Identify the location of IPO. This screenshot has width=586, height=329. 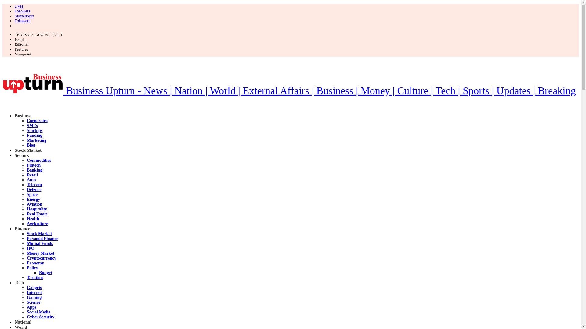
(31, 248).